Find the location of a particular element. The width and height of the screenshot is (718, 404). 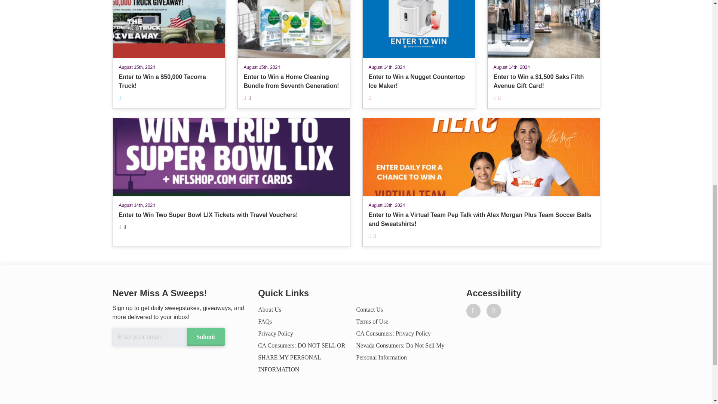

Submit is located at coordinates (205, 337).